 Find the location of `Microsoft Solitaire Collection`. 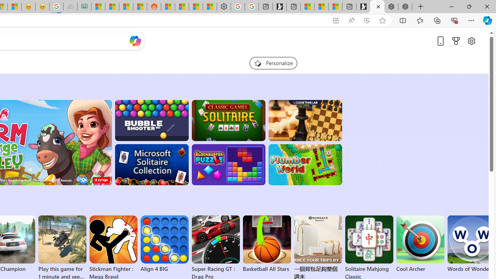

Microsoft Solitaire Collection is located at coordinates (151, 165).